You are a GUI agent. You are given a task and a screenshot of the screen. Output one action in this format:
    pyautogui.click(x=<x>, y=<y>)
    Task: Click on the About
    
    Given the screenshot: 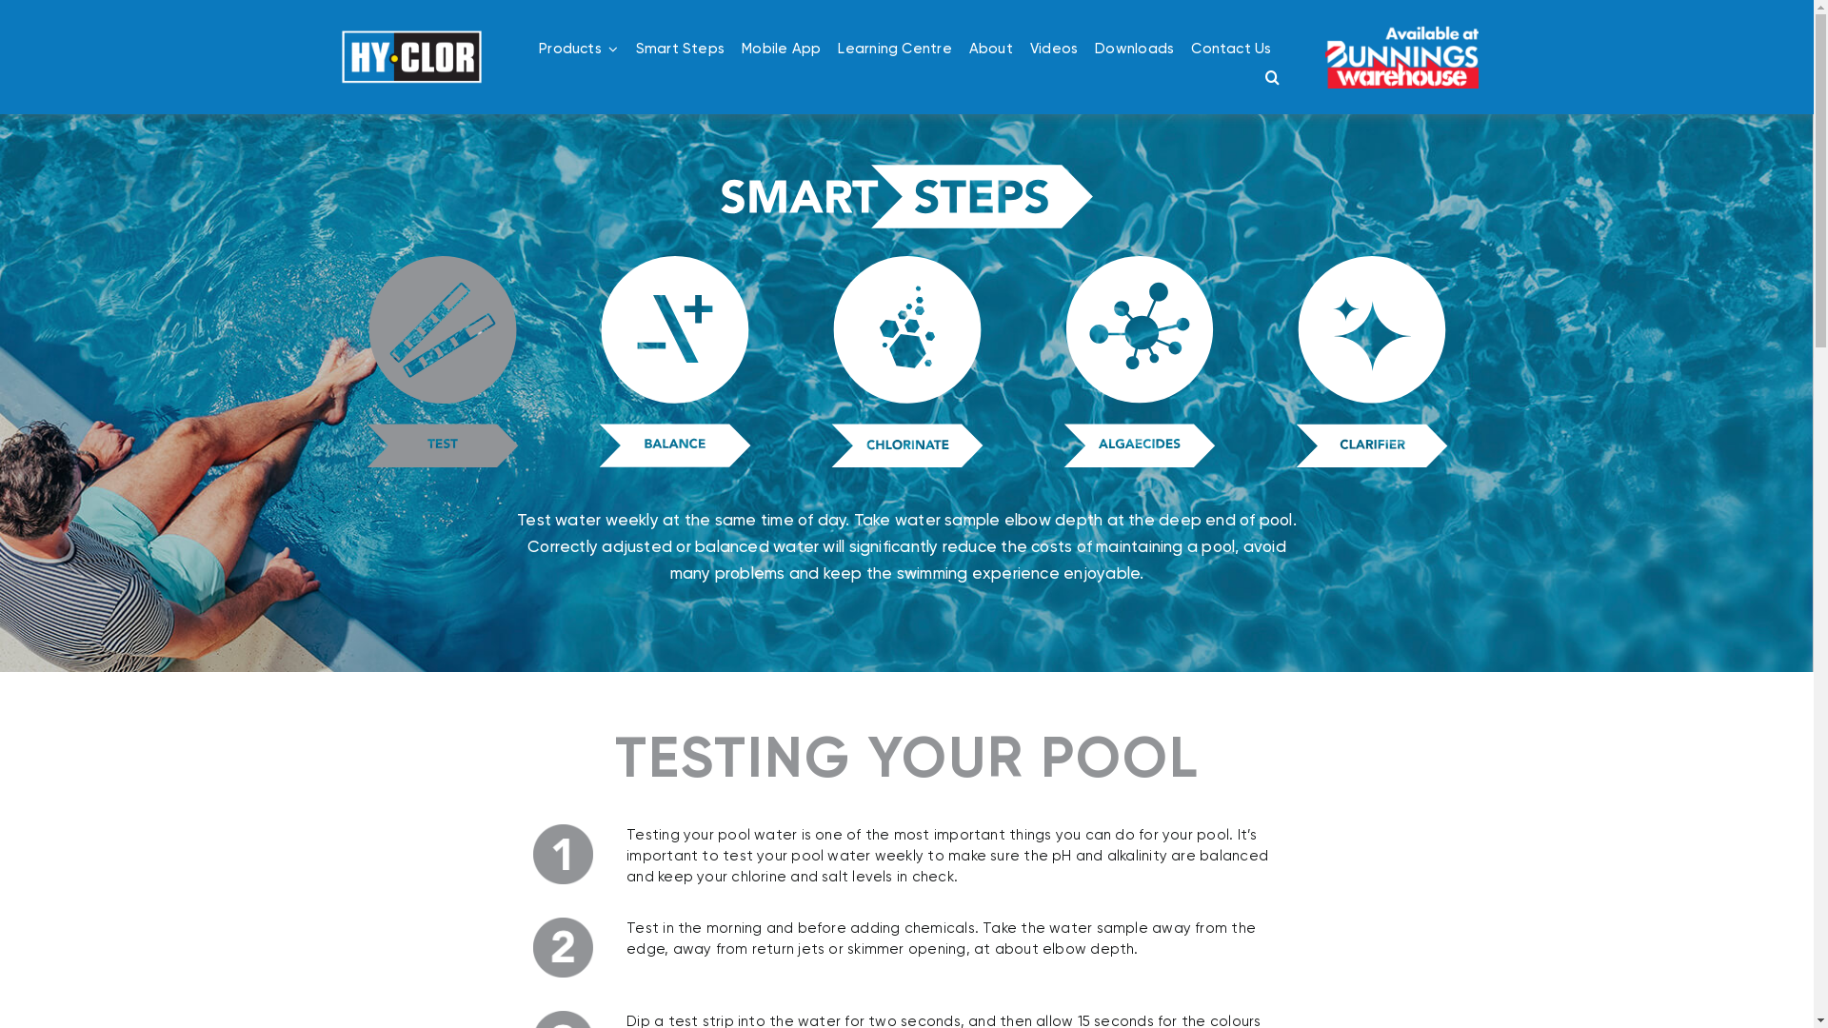 What is the action you would take?
    pyautogui.click(x=990, y=49)
    